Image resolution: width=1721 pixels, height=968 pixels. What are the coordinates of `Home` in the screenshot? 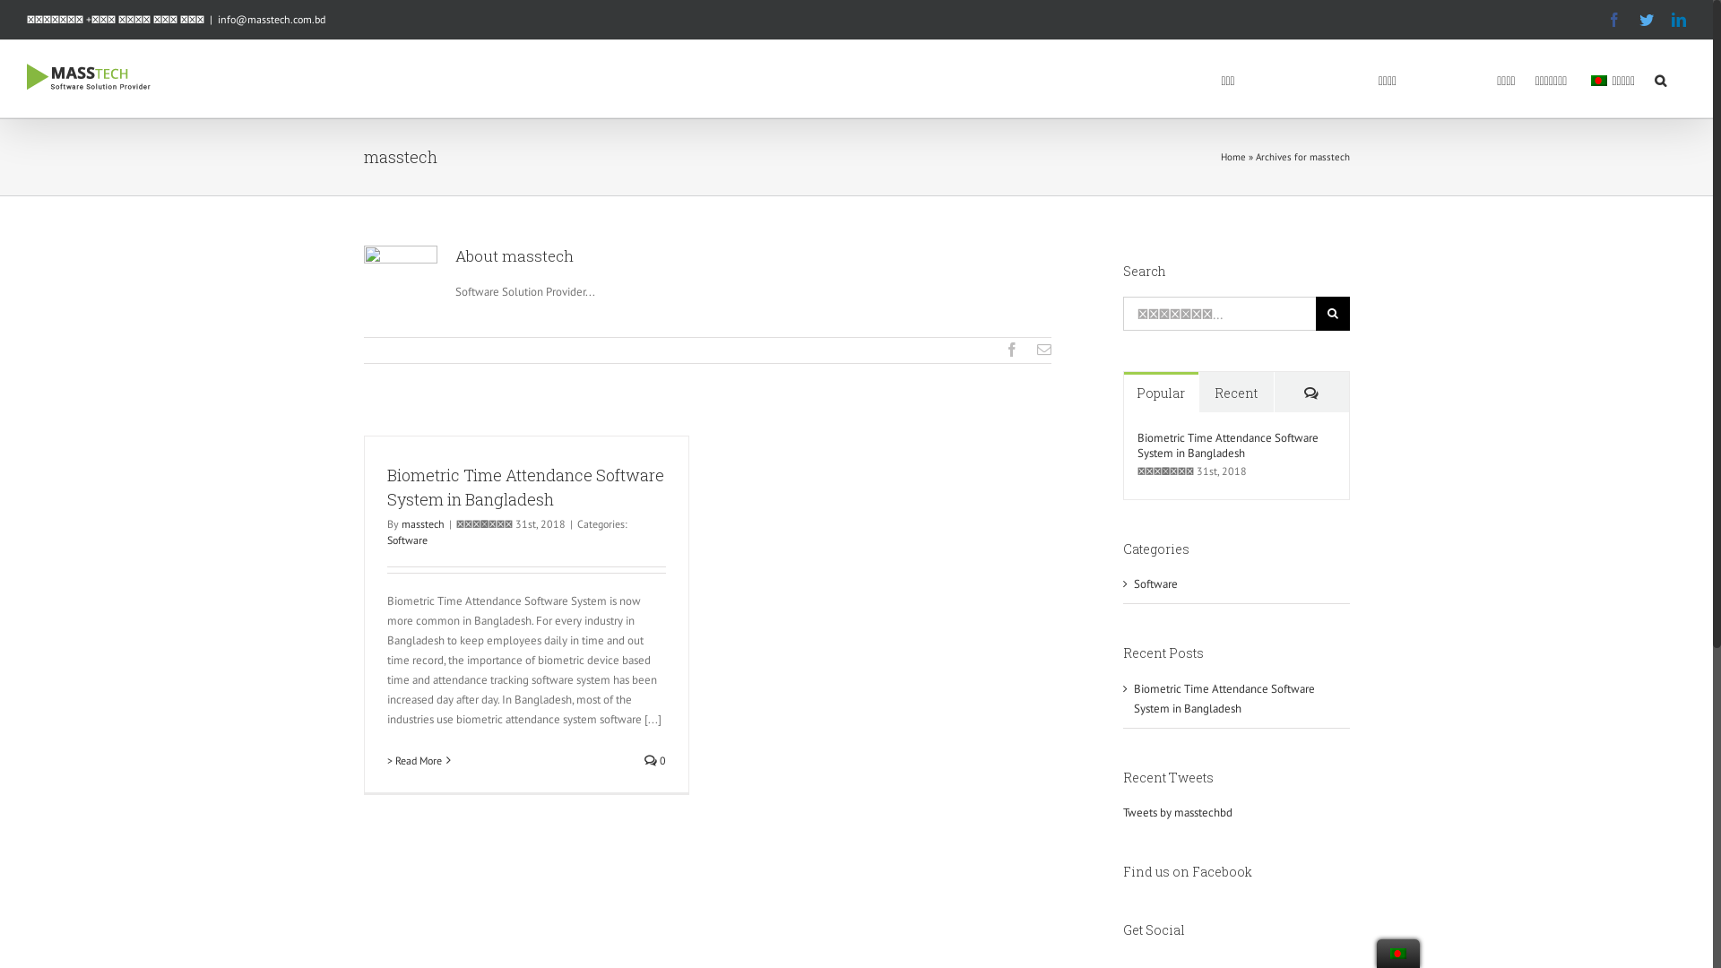 It's located at (1233, 157).